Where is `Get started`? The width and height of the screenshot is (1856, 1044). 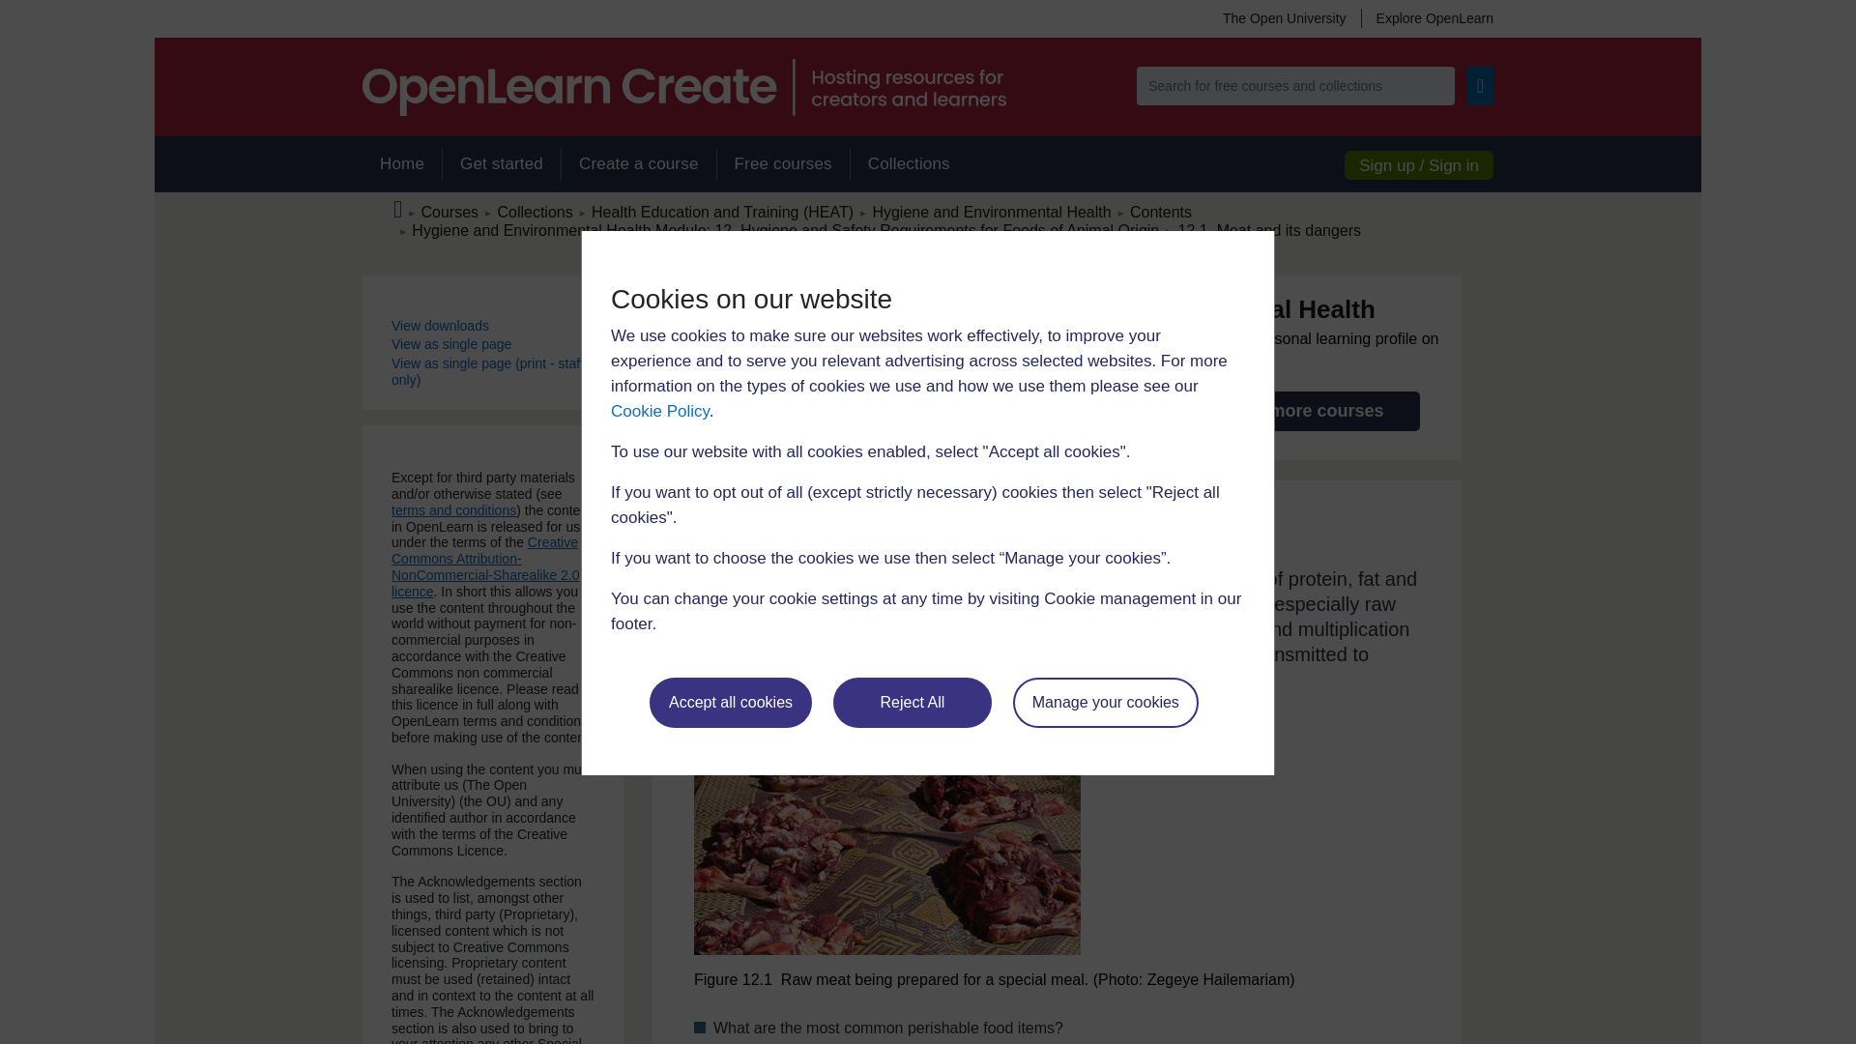
Get started is located at coordinates (501, 164).